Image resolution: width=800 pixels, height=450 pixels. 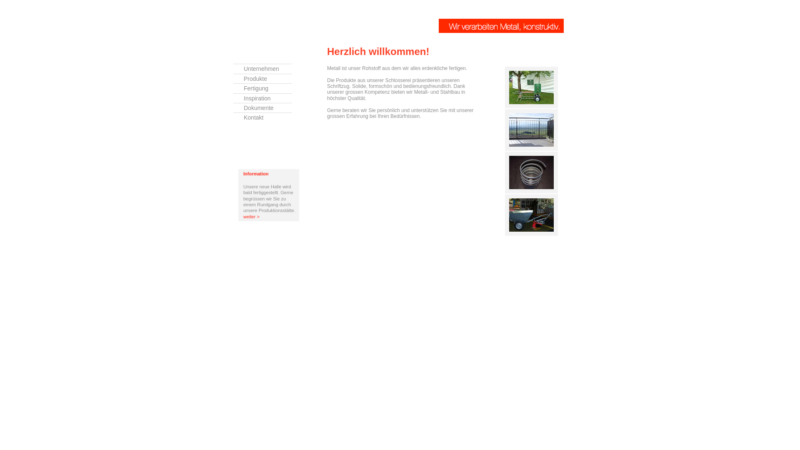 What do you see at coordinates (252, 217) in the screenshot?
I see `weiter >` at bounding box center [252, 217].